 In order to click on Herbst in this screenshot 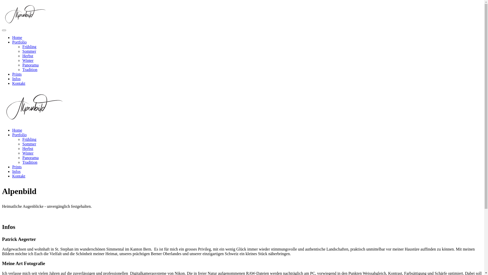, I will do `click(28, 149)`.